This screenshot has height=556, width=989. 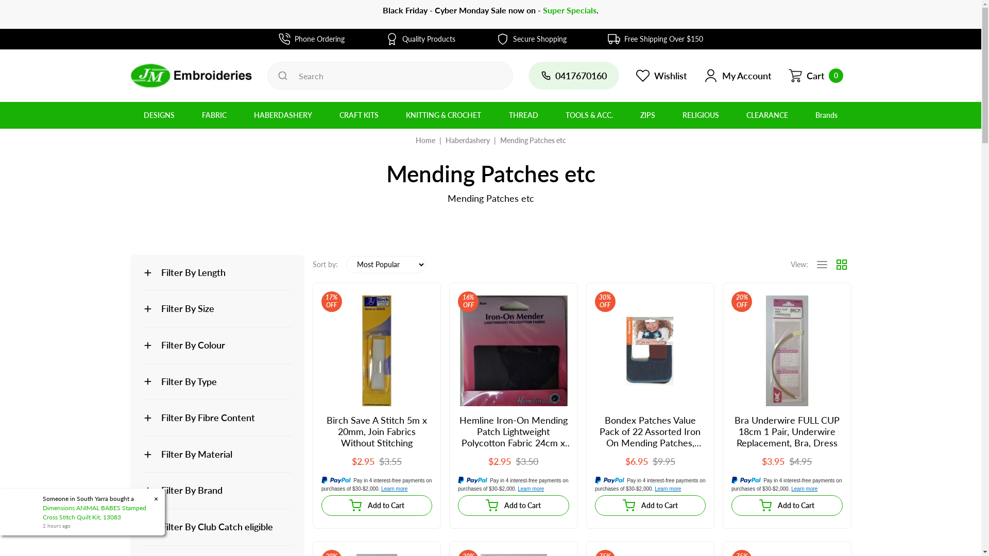 What do you see at coordinates (425, 140) in the screenshot?
I see `Home` at bounding box center [425, 140].